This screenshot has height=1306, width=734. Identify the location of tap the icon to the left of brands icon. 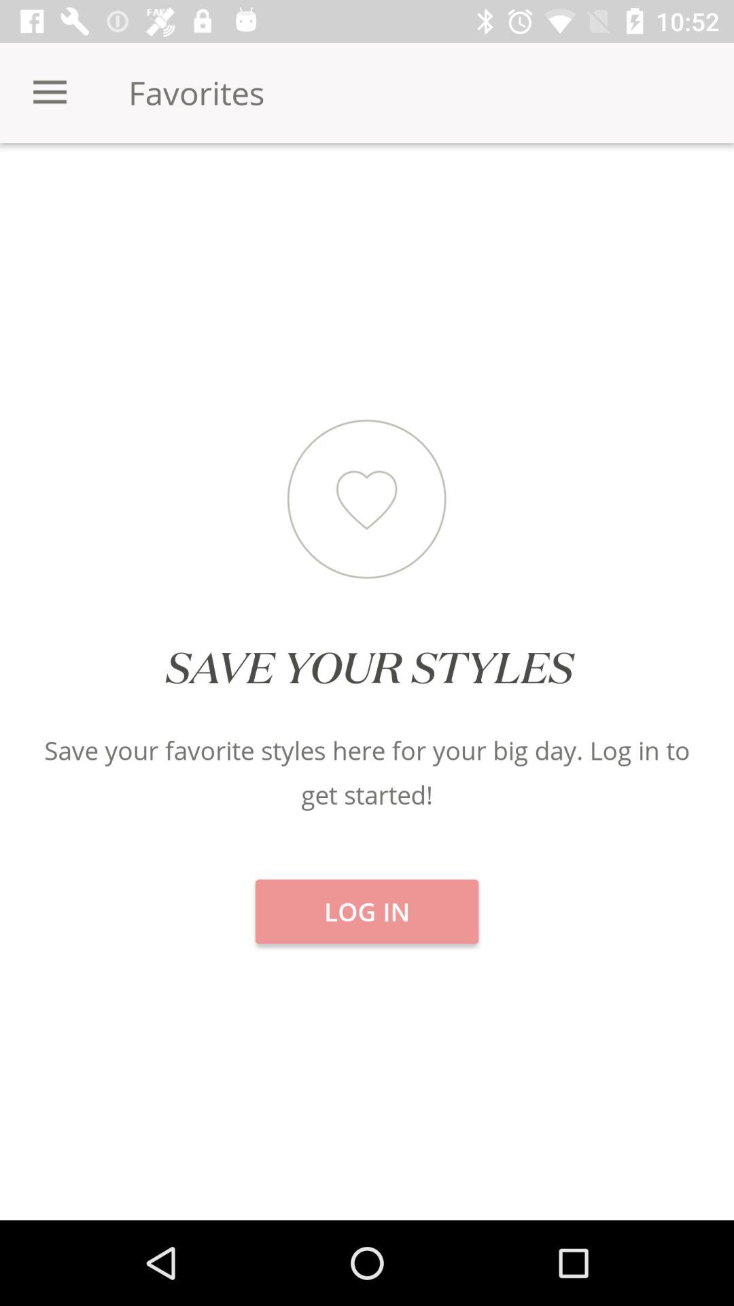
(367, 190).